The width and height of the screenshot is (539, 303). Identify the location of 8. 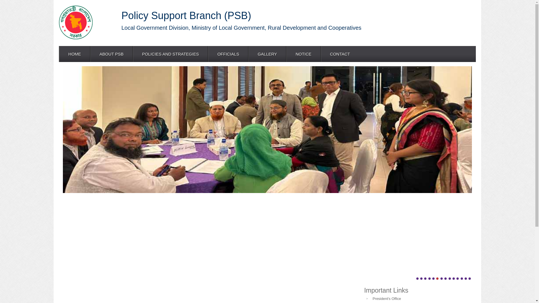
(446, 279).